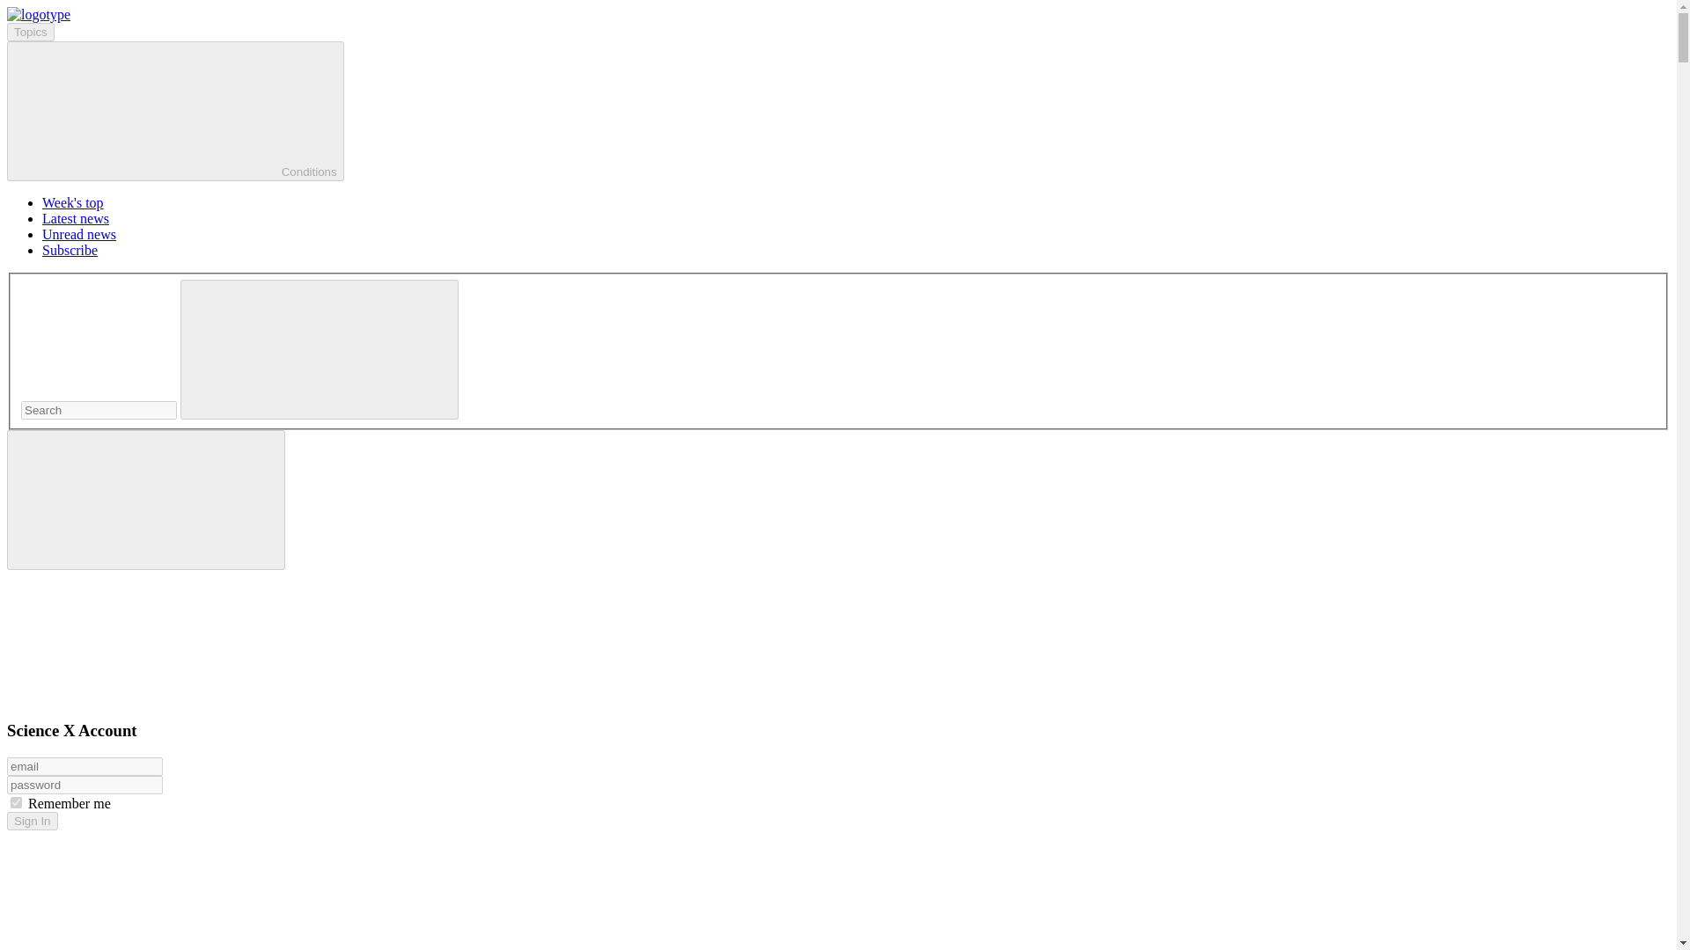  What do you see at coordinates (72, 202) in the screenshot?
I see `Week's top` at bounding box center [72, 202].